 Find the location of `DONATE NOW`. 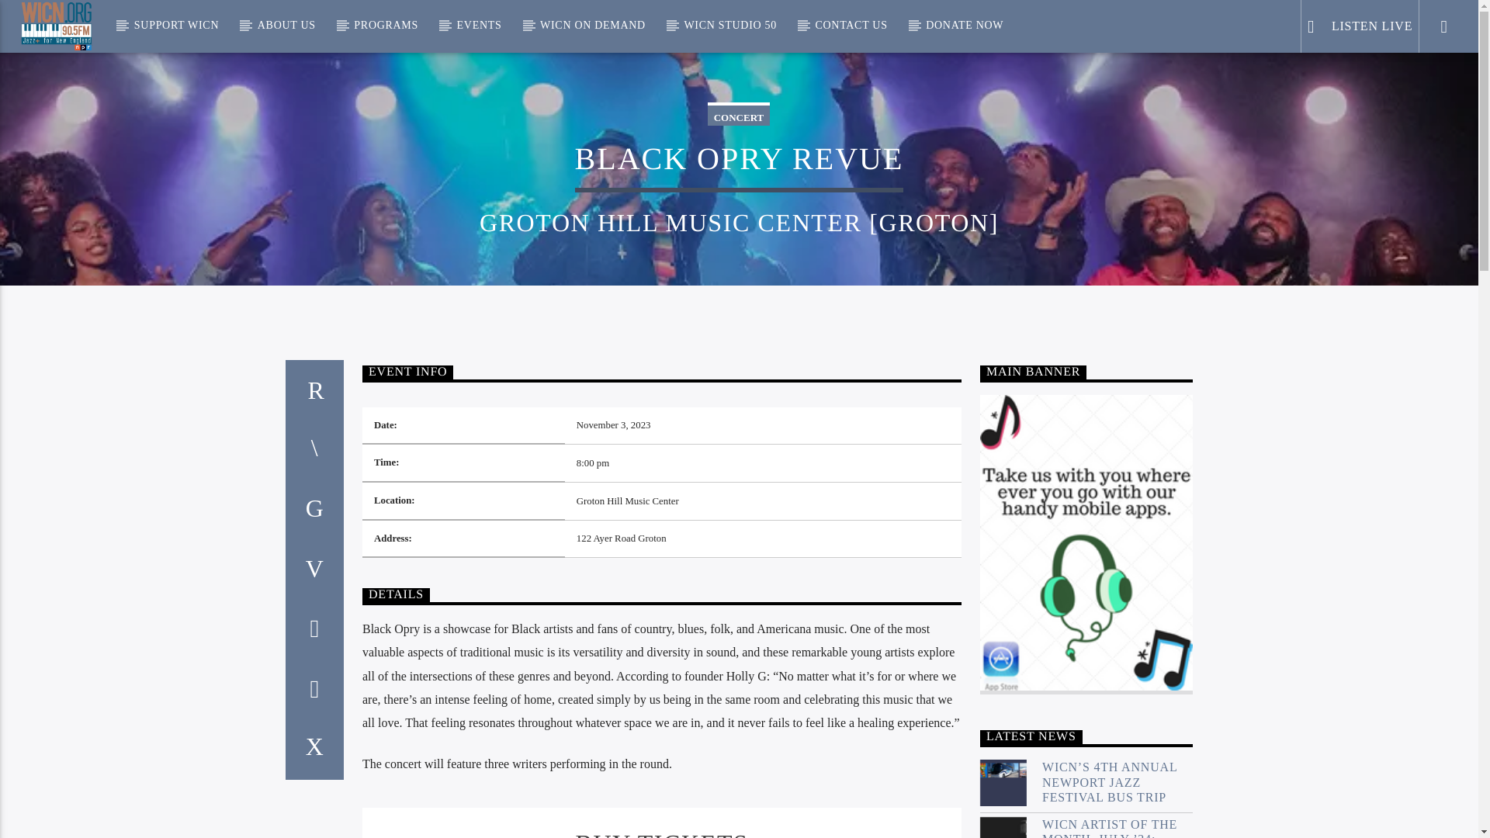

DONATE NOW is located at coordinates (965, 25).